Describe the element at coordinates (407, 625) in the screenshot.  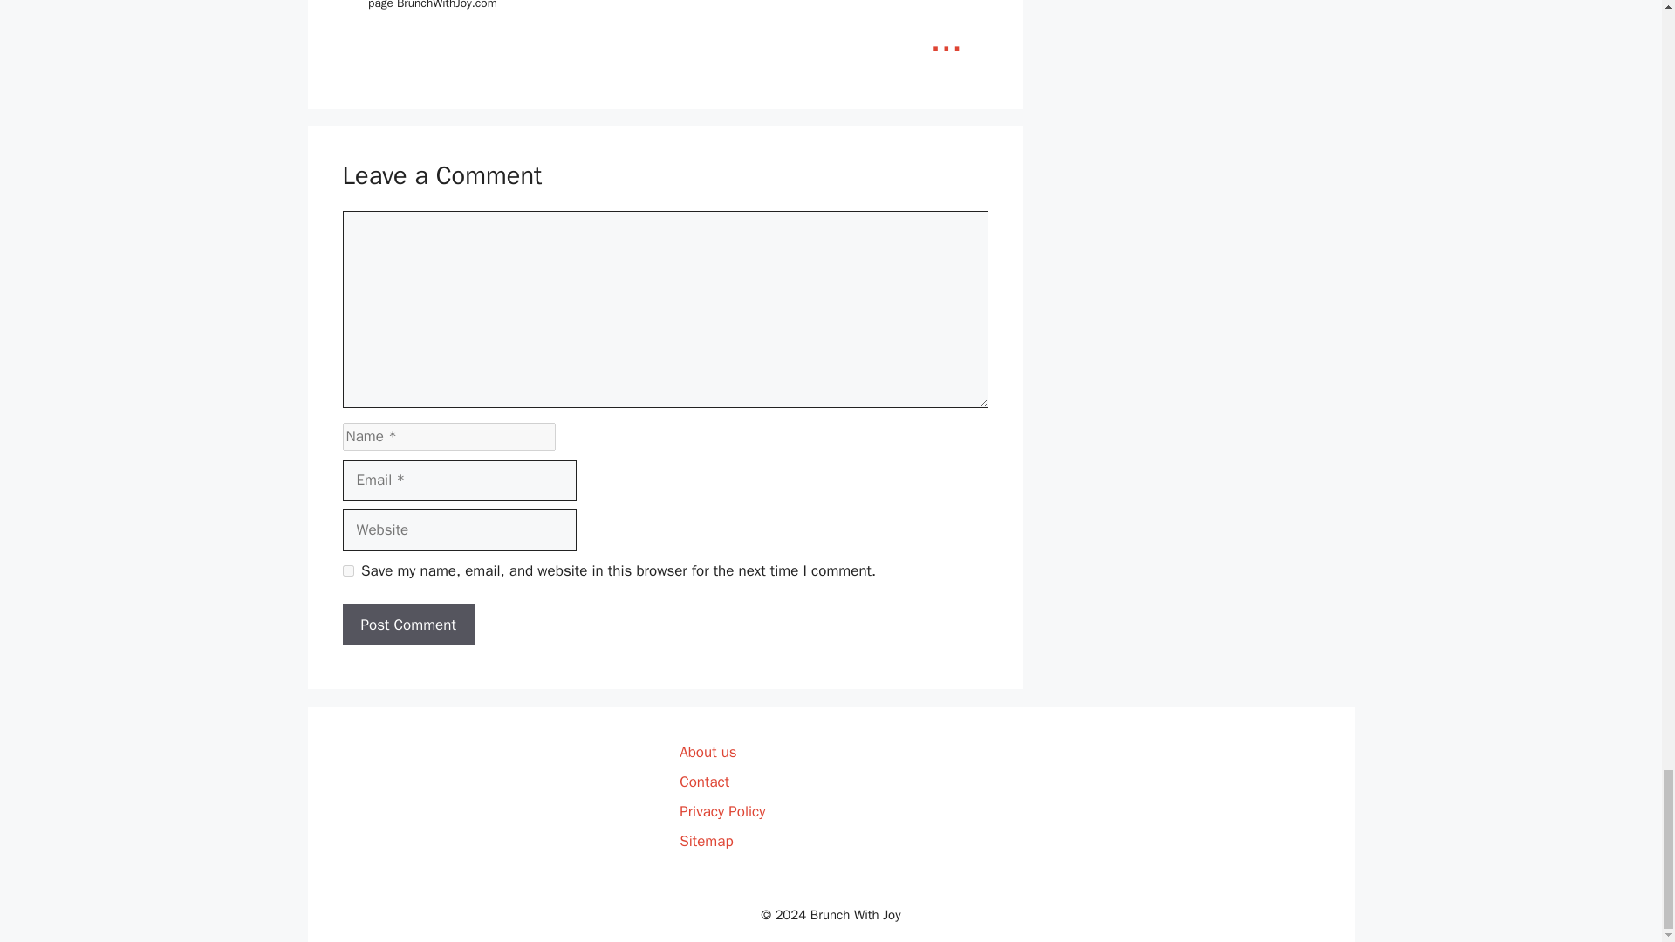
I see `Post Comment` at that location.